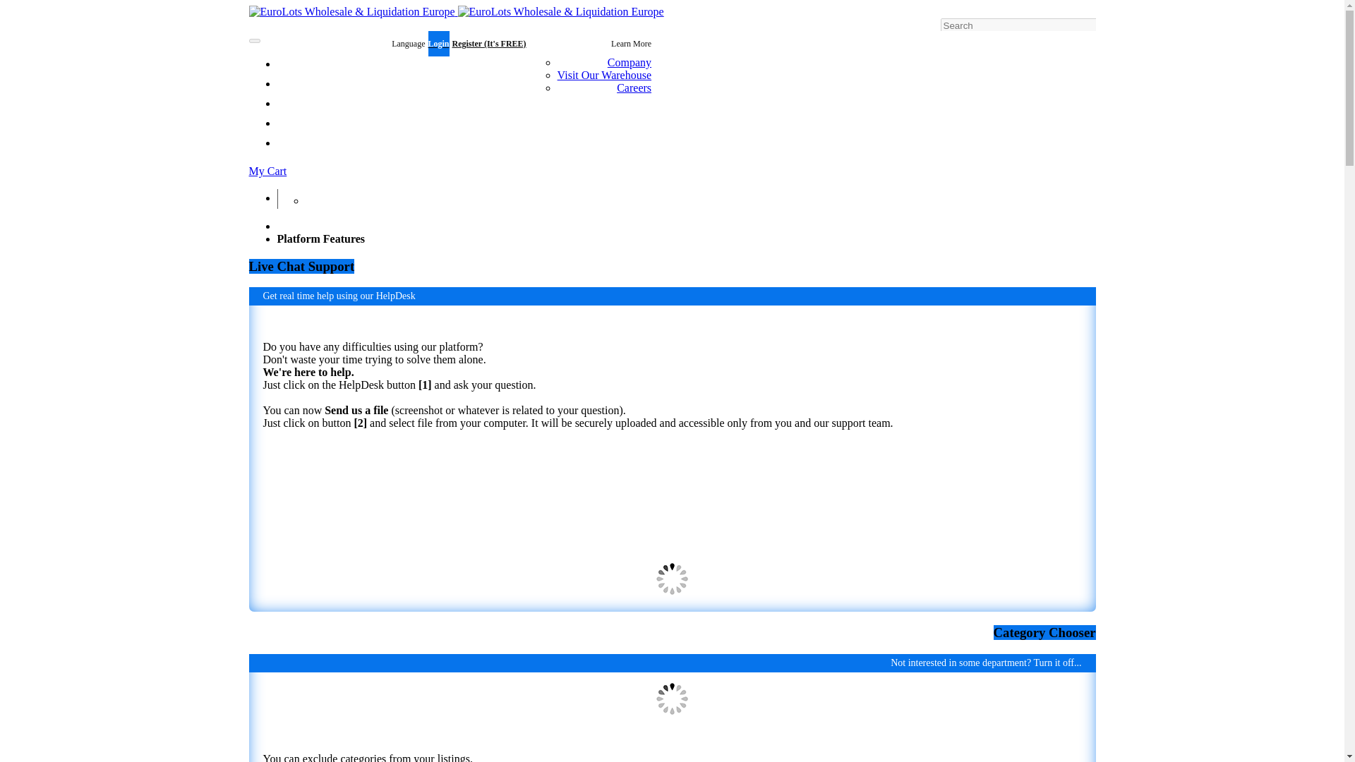  What do you see at coordinates (604, 75) in the screenshot?
I see `Visit Our Warehouse` at bounding box center [604, 75].